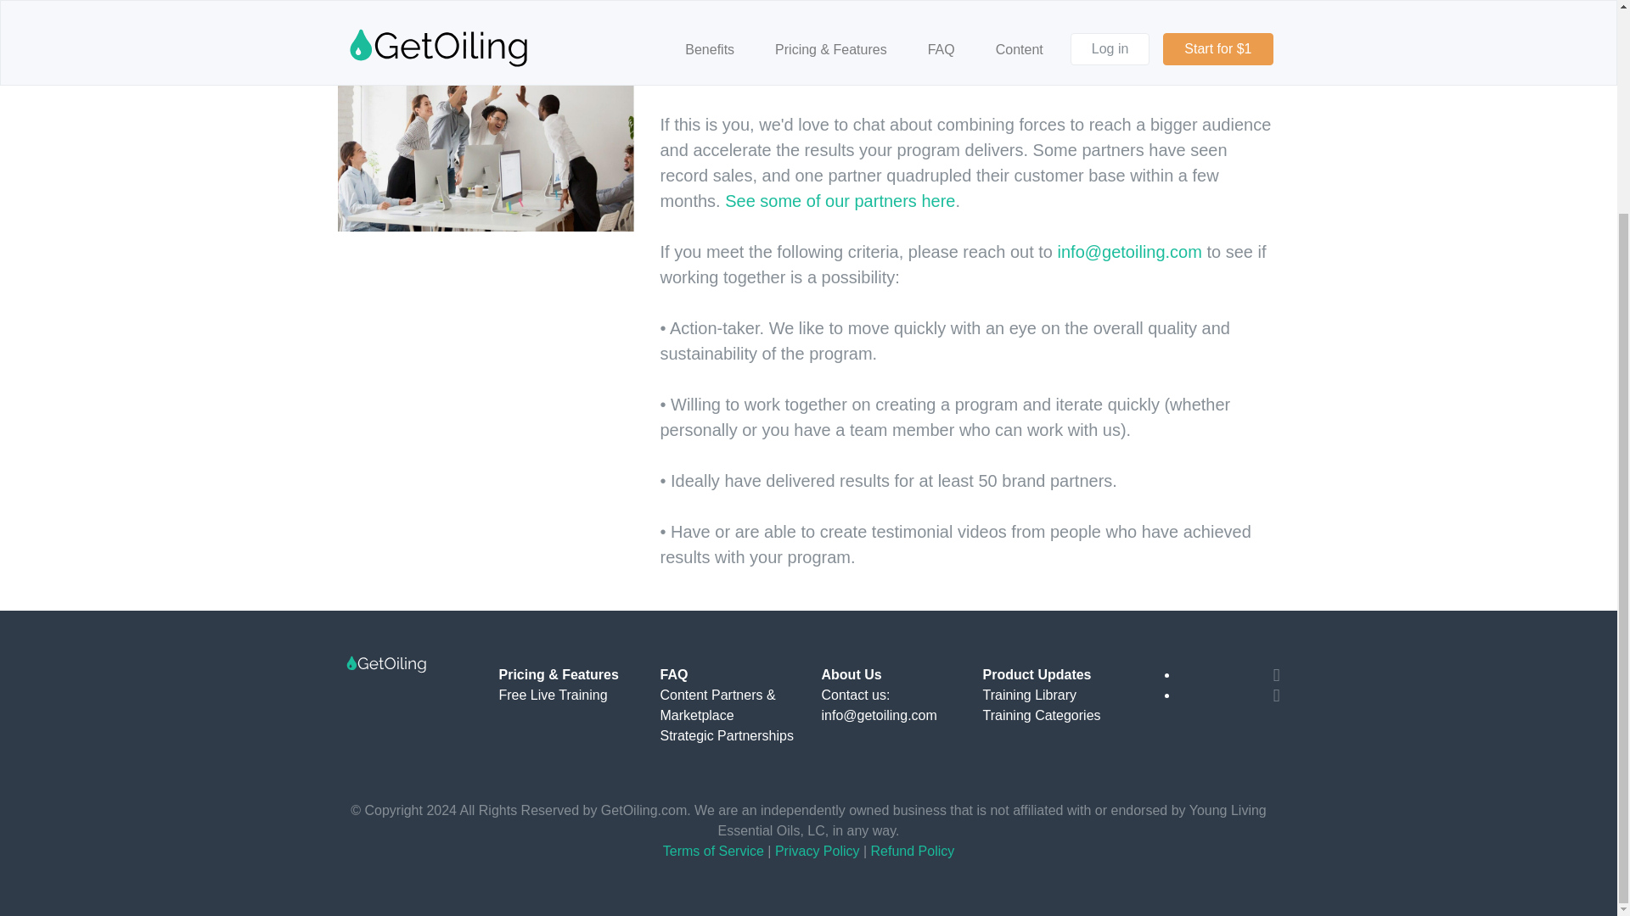 This screenshot has height=916, width=1630. What do you see at coordinates (818, 850) in the screenshot?
I see `Privacy Policy` at bounding box center [818, 850].